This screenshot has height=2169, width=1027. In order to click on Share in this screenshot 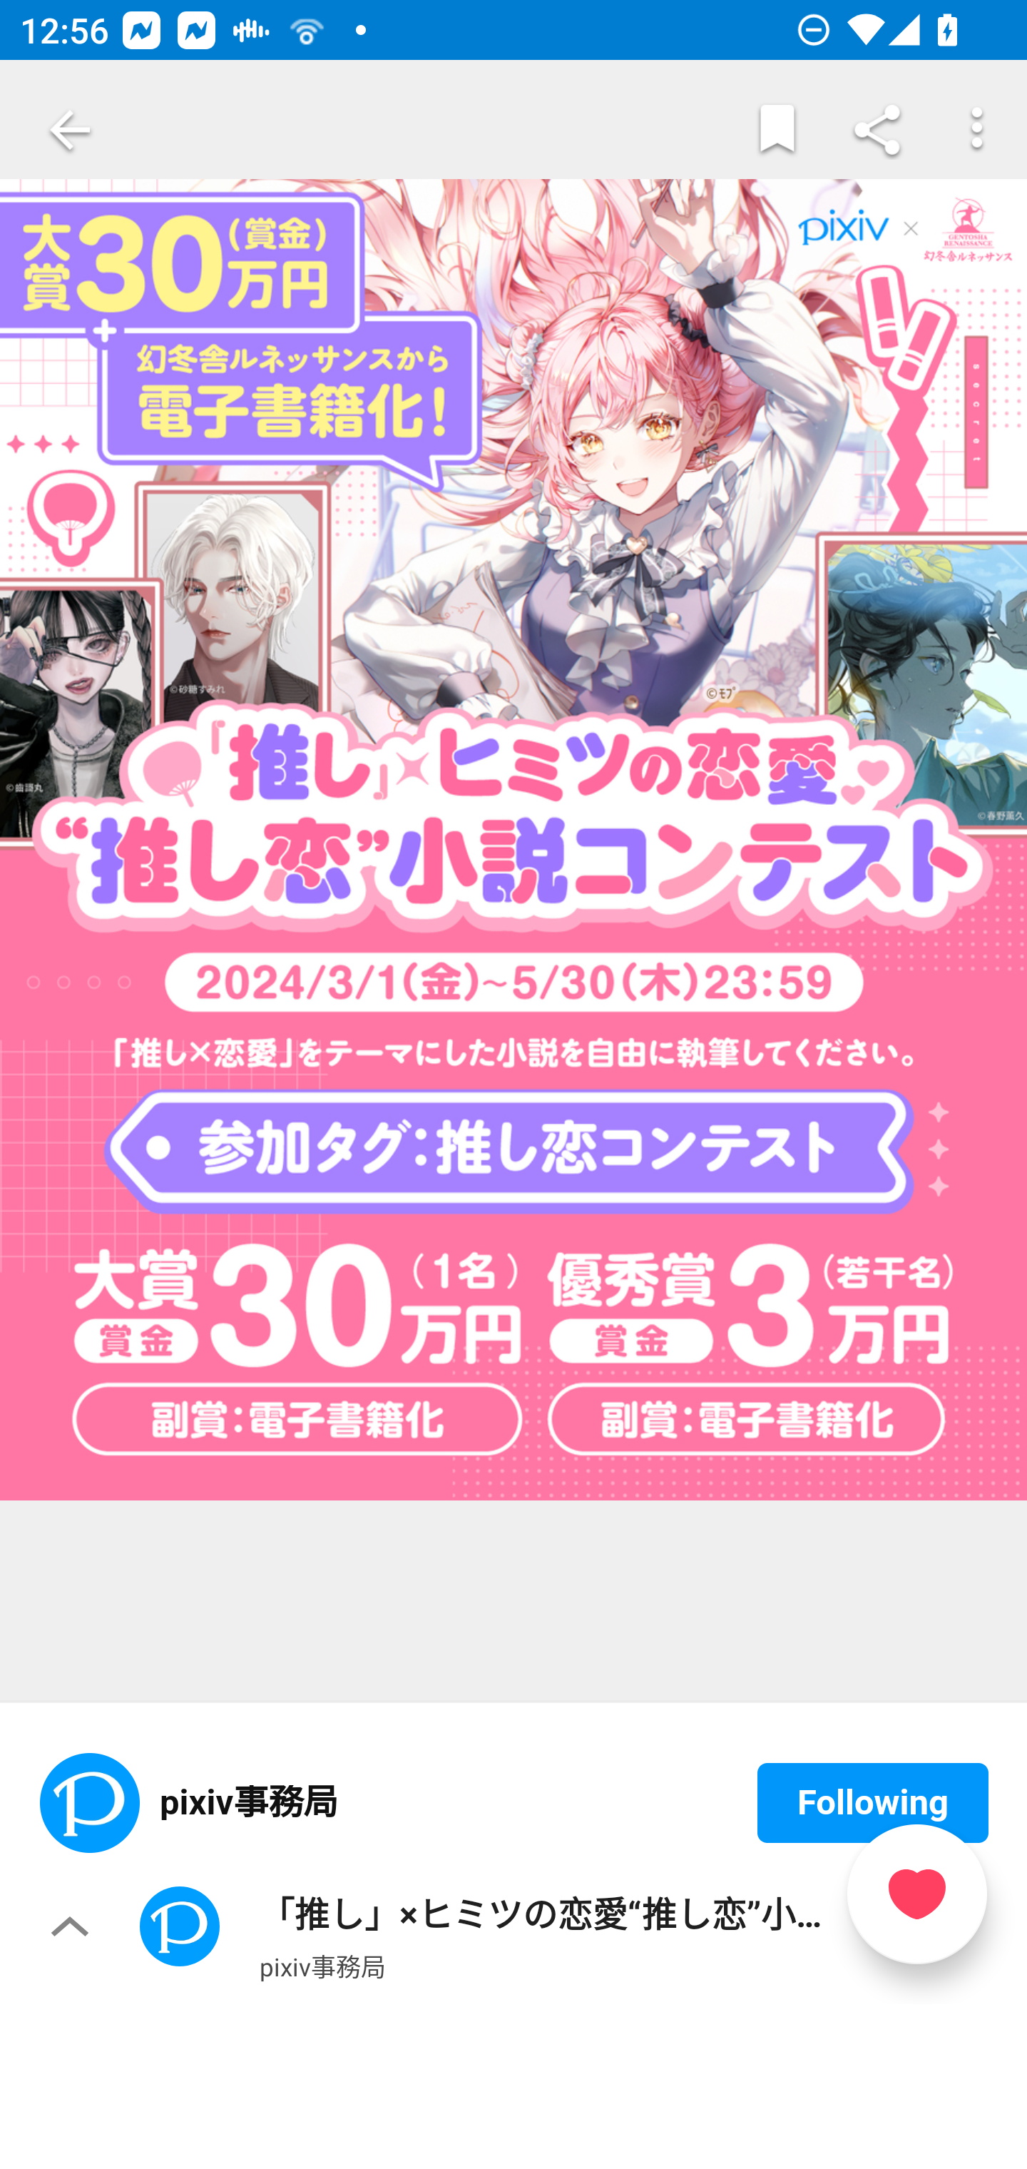, I will do `click(877, 130)`.